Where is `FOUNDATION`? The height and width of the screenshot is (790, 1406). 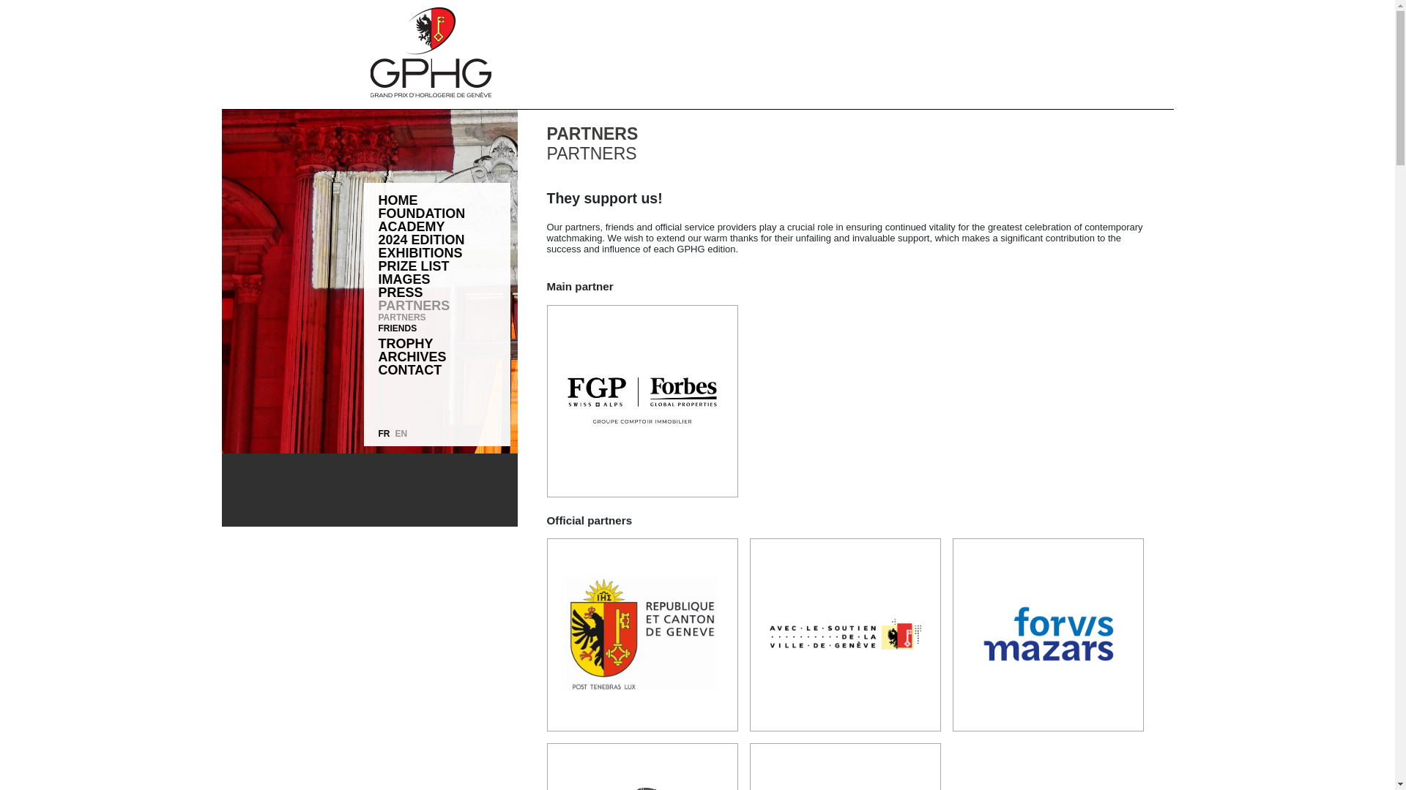
FOUNDATION is located at coordinates (444, 214).